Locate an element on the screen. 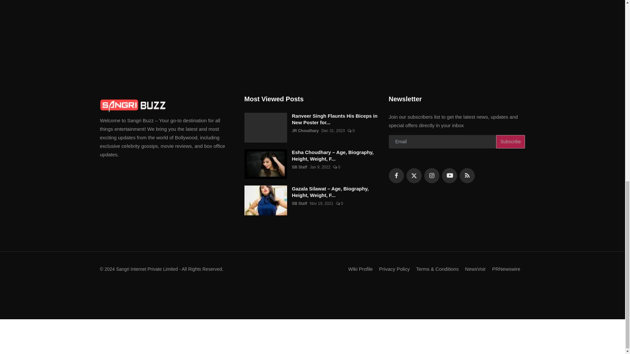  Advertisement is located at coordinates (312, 337).